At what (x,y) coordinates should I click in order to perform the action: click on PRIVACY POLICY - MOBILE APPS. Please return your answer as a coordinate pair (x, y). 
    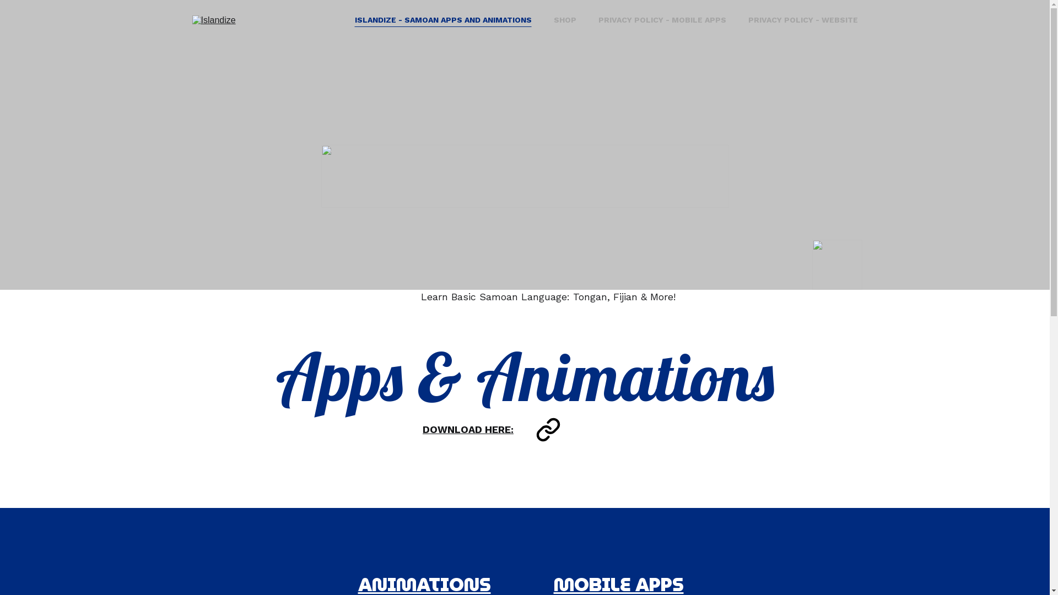
    Looking at the image, I should click on (662, 20).